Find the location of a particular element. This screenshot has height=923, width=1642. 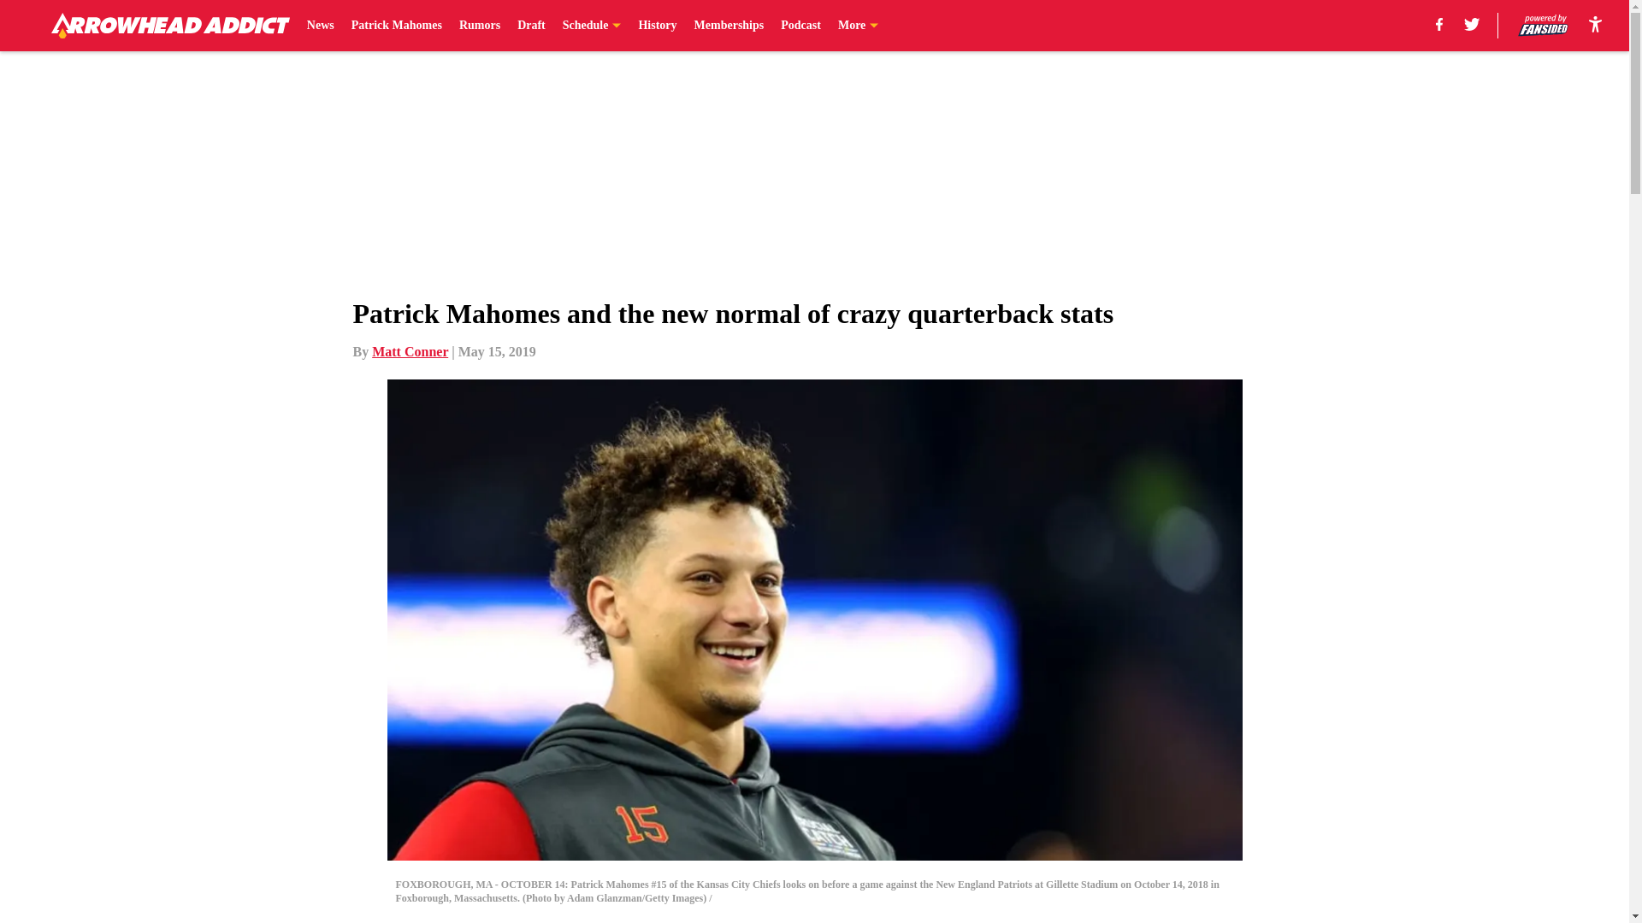

Draft is located at coordinates (530, 26).